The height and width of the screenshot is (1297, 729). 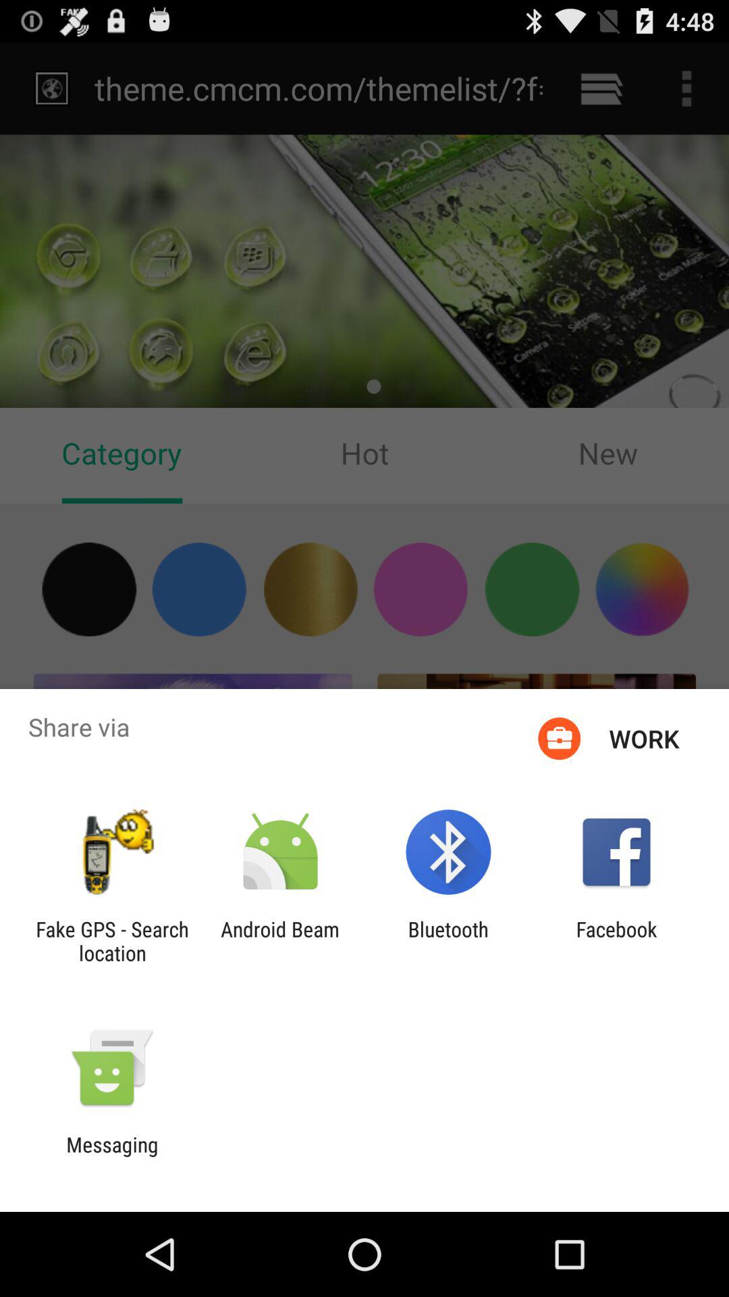 What do you see at coordinates (616, 941) in the screenshot?
I see `turn on icon at the bottom right corner` at bounding box center [616, 941].